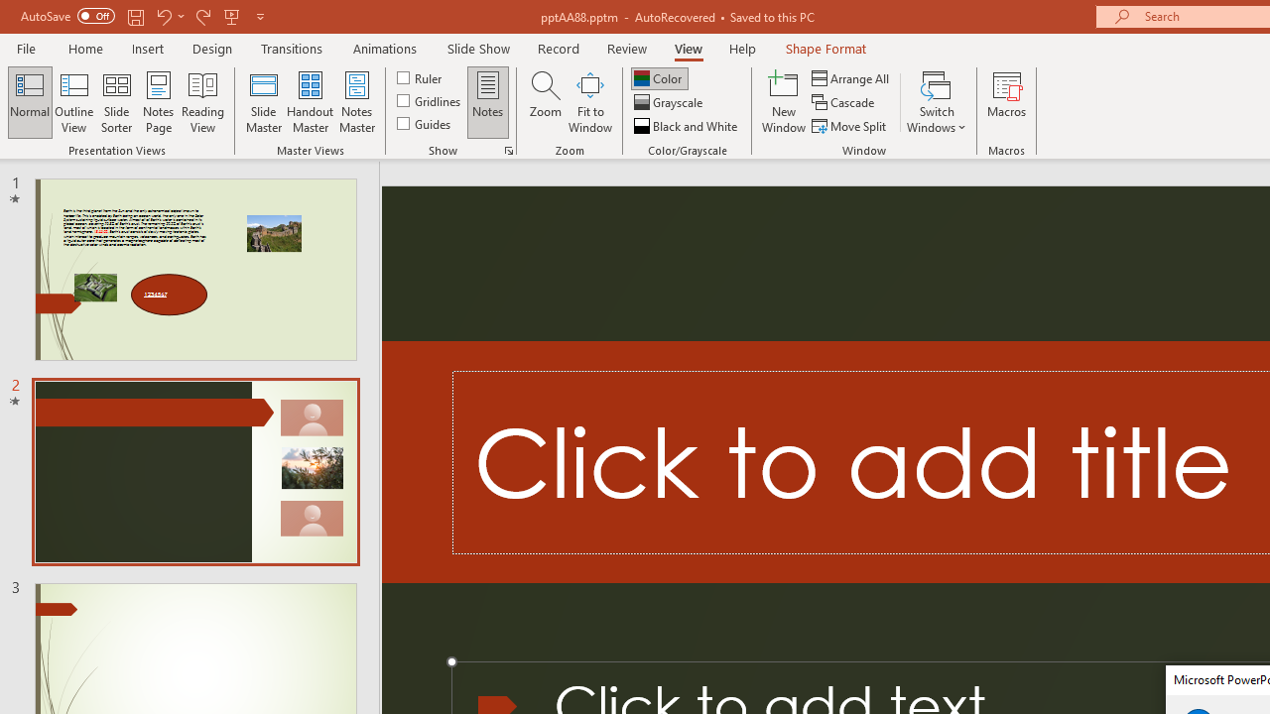 The image size is (1270, 714). What do you see at coordinates (73, 101) in the screenshot?
I see `Outline View` at bounding box center [73, 101].